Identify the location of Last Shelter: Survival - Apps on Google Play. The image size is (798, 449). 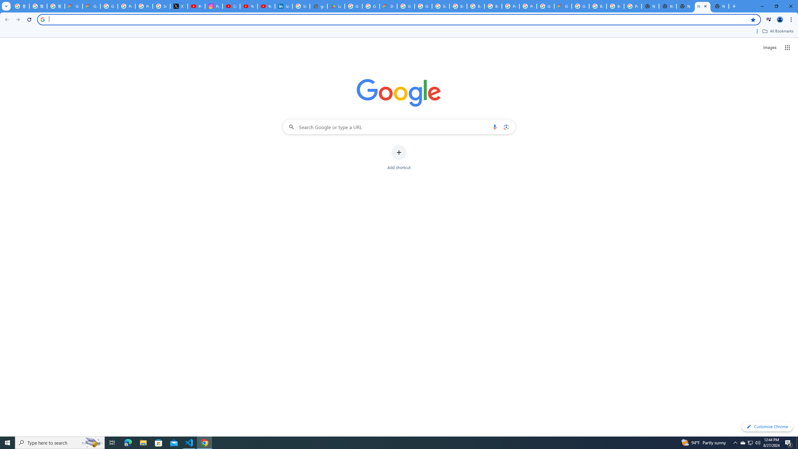
(336, 6).